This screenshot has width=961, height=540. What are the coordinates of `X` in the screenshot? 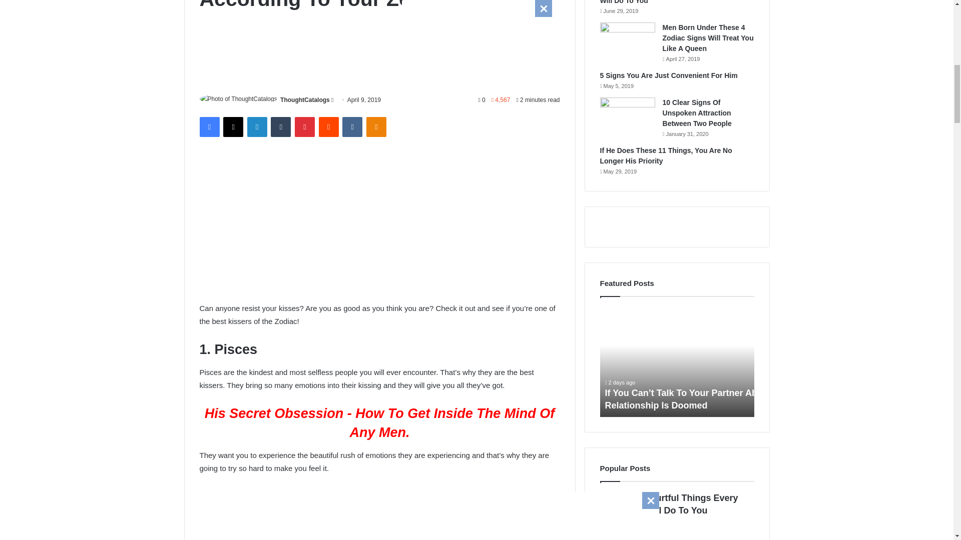 It's located at (233, 127).